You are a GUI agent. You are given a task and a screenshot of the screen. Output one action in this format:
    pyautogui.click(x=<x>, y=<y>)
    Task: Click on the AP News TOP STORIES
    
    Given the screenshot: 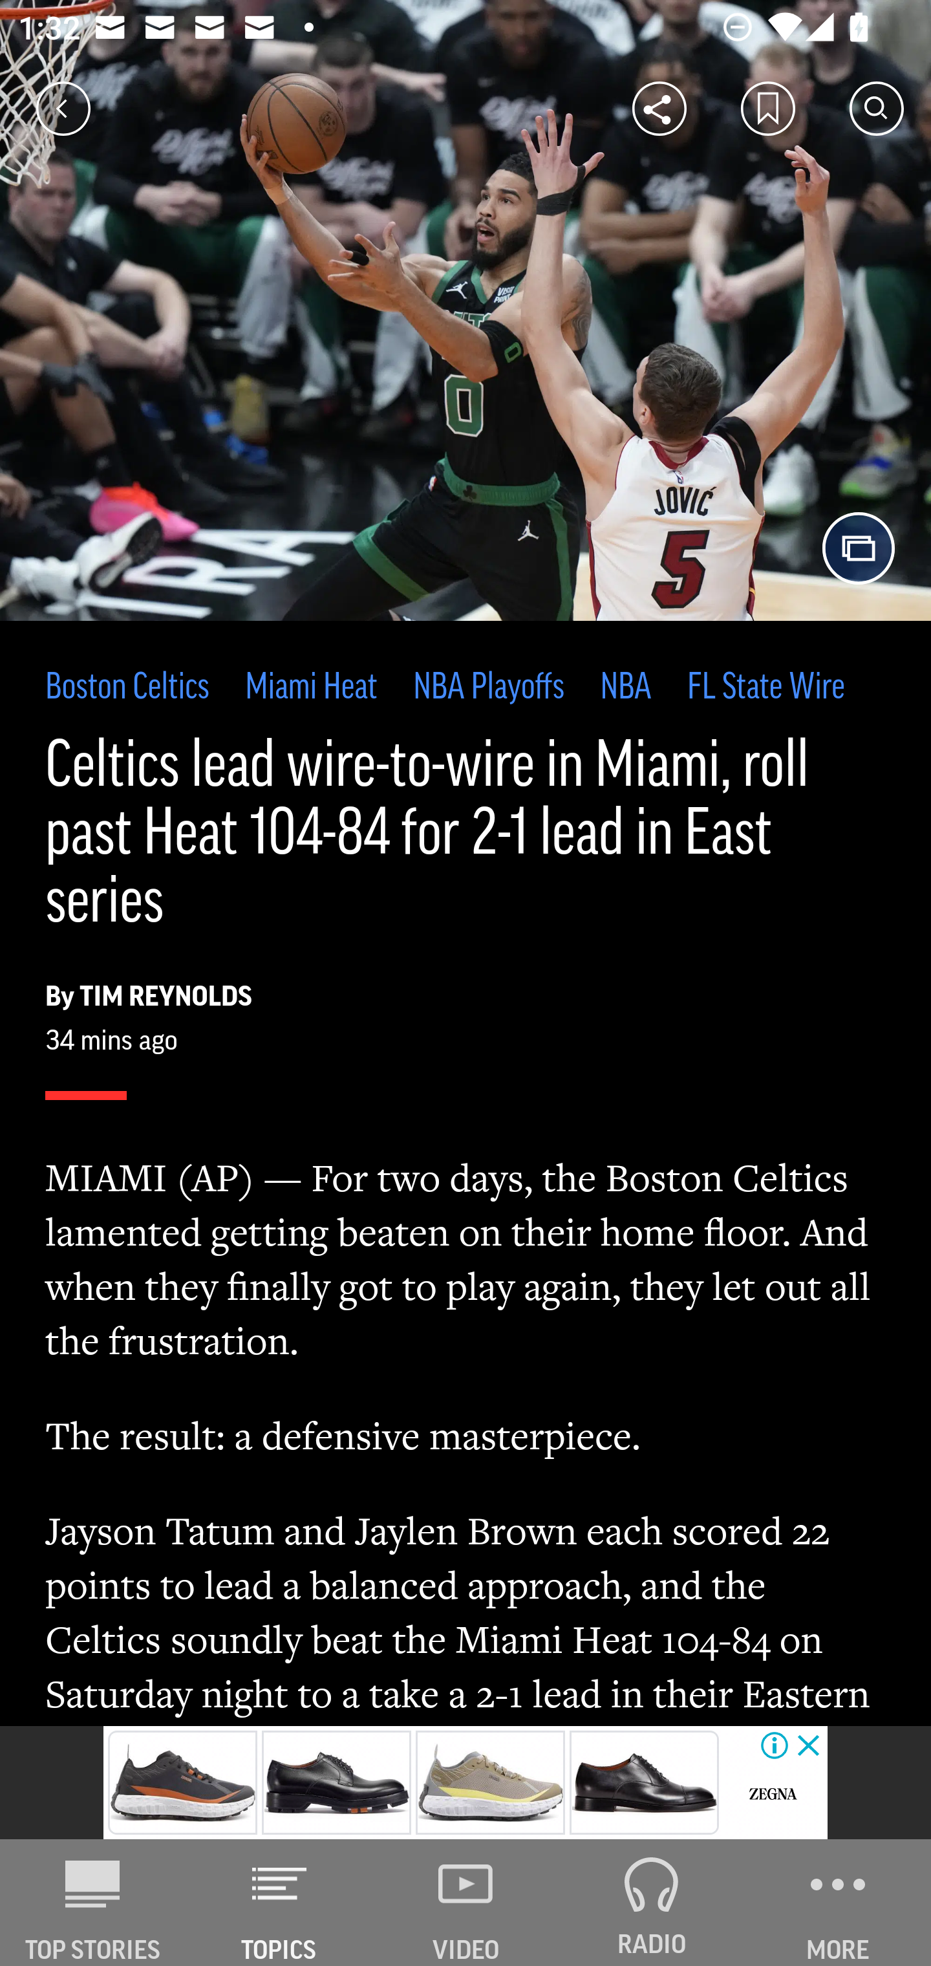 What is the action you would take?
    pyautogui.click(x=93, y=1903)
    